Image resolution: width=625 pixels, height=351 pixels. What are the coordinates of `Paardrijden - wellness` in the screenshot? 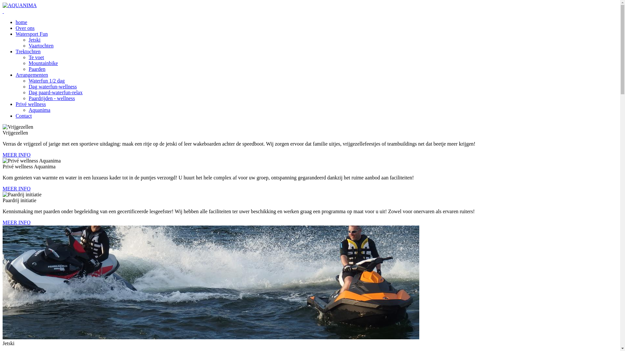 It's located at (52, 98).